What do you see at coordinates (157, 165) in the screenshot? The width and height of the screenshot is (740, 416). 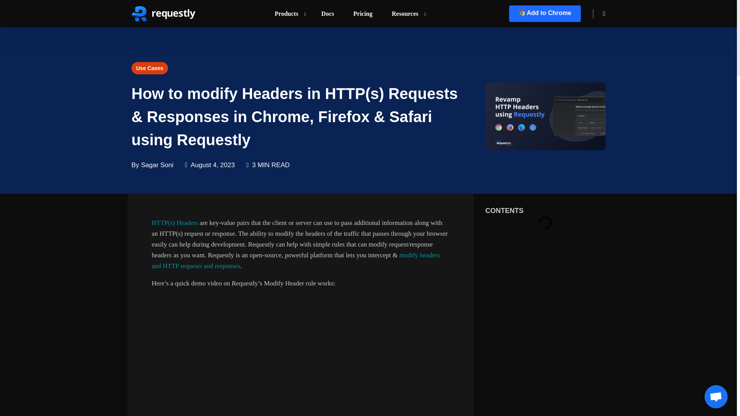 I see `Sagar Soni` at bounding box center [157, 165].